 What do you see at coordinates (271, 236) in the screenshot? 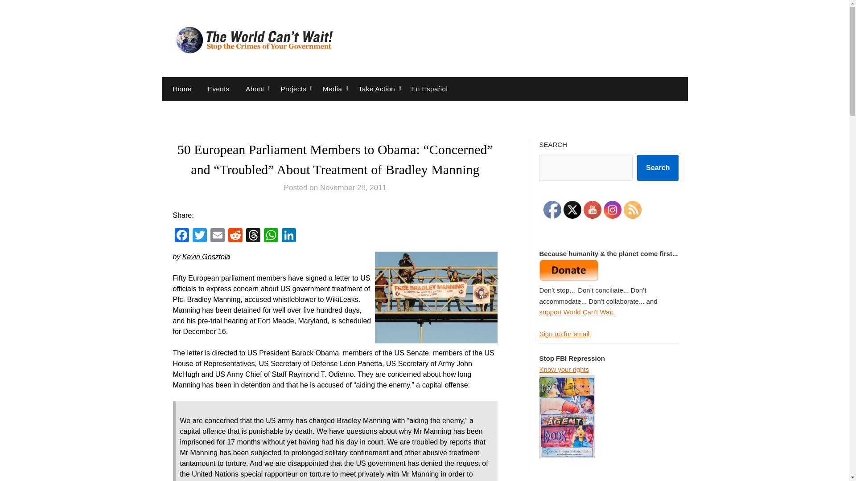
I see `WhatsApp` at bounding box center [271, 236].